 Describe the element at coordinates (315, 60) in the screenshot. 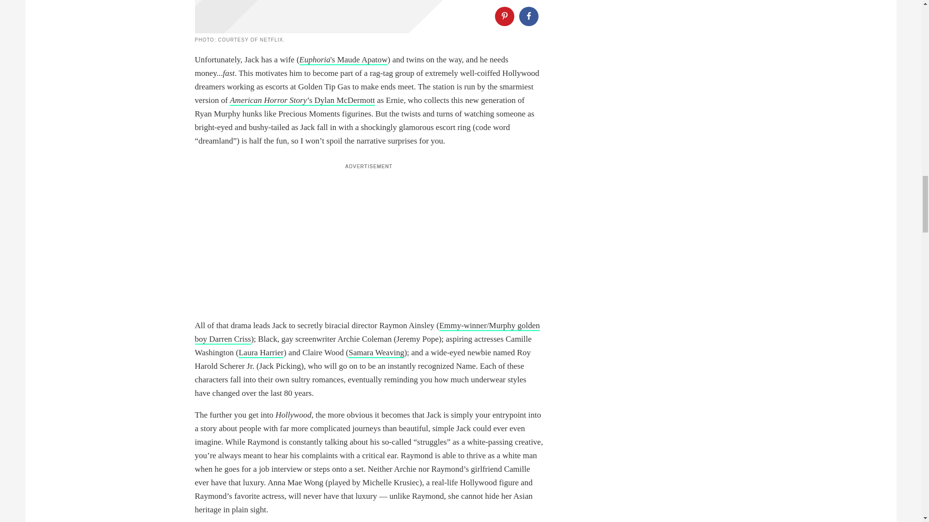

I see `Euphoria` at that location.